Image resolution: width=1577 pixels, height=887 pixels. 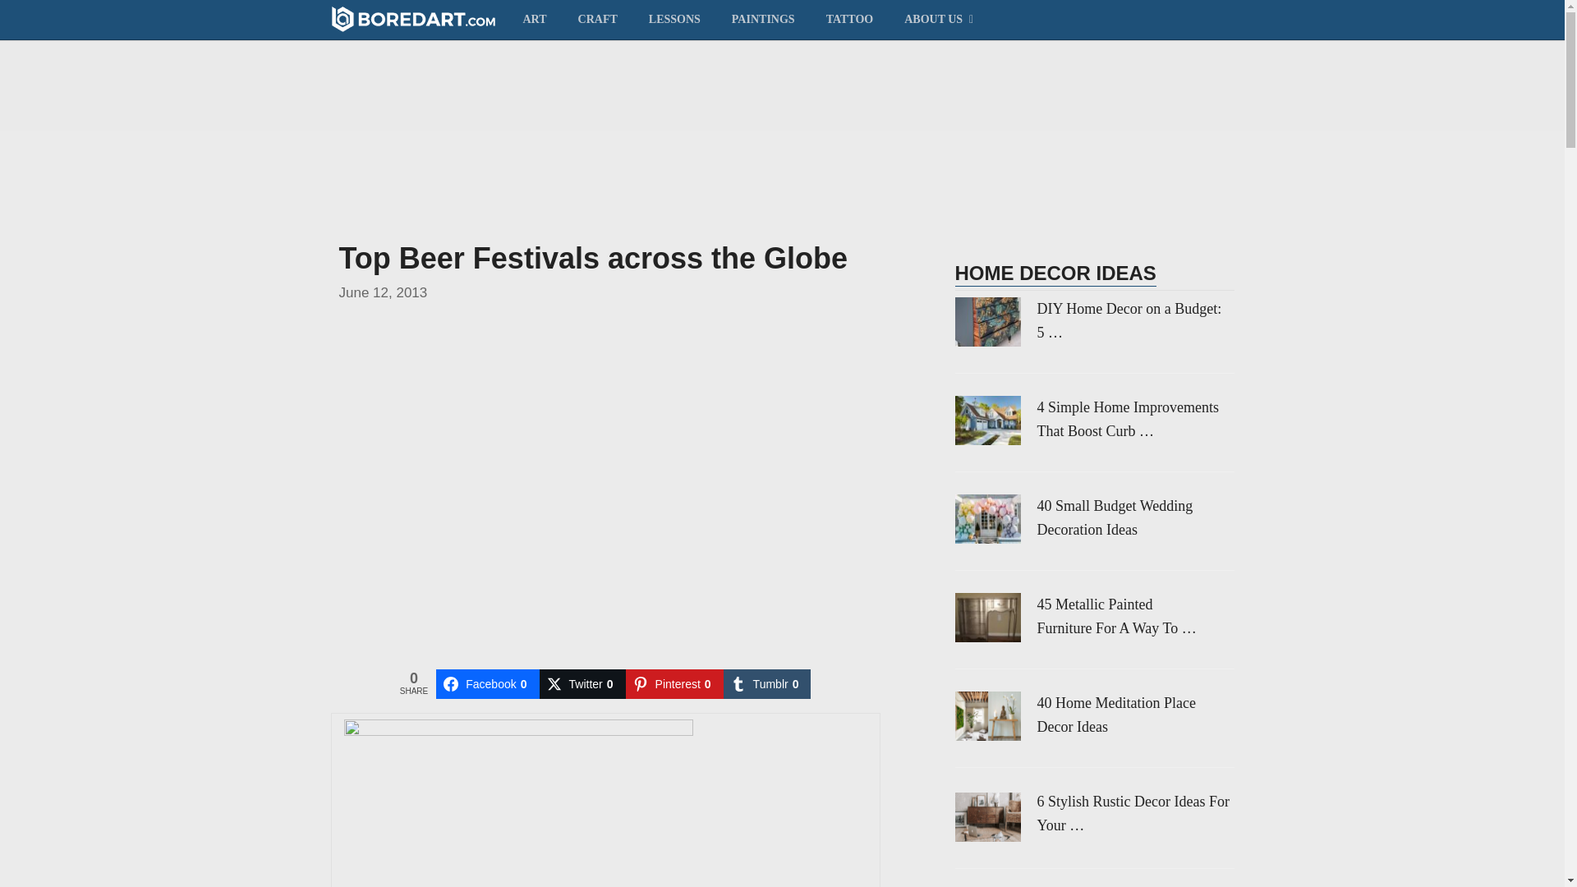 I want to click on Share on Facebook, so click(x=488, y=684).